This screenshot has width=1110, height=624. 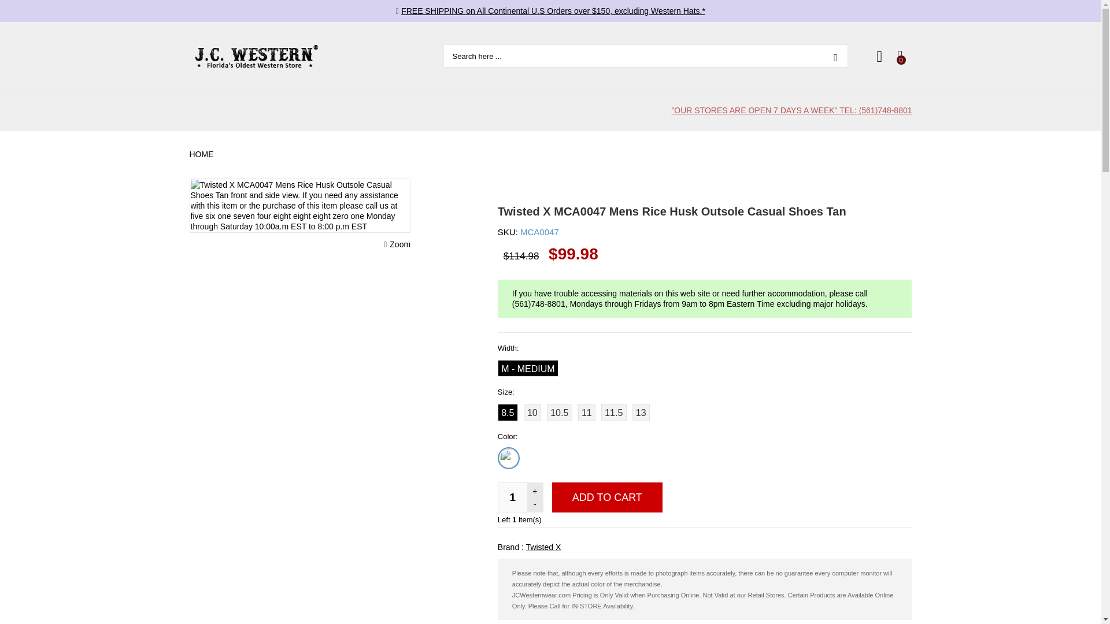 I want to click on HOME, so click(x=203, y=154).